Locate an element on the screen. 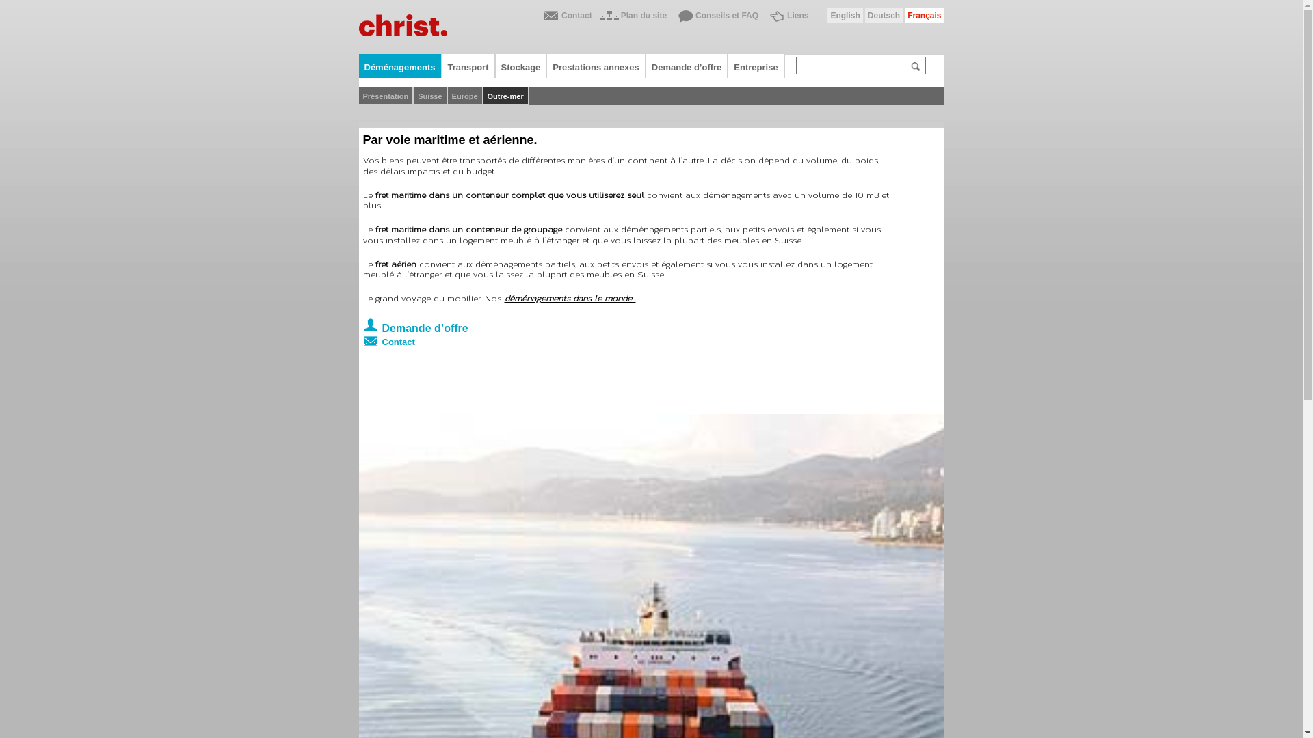  Plan du site is located at coordinates (633, 18).